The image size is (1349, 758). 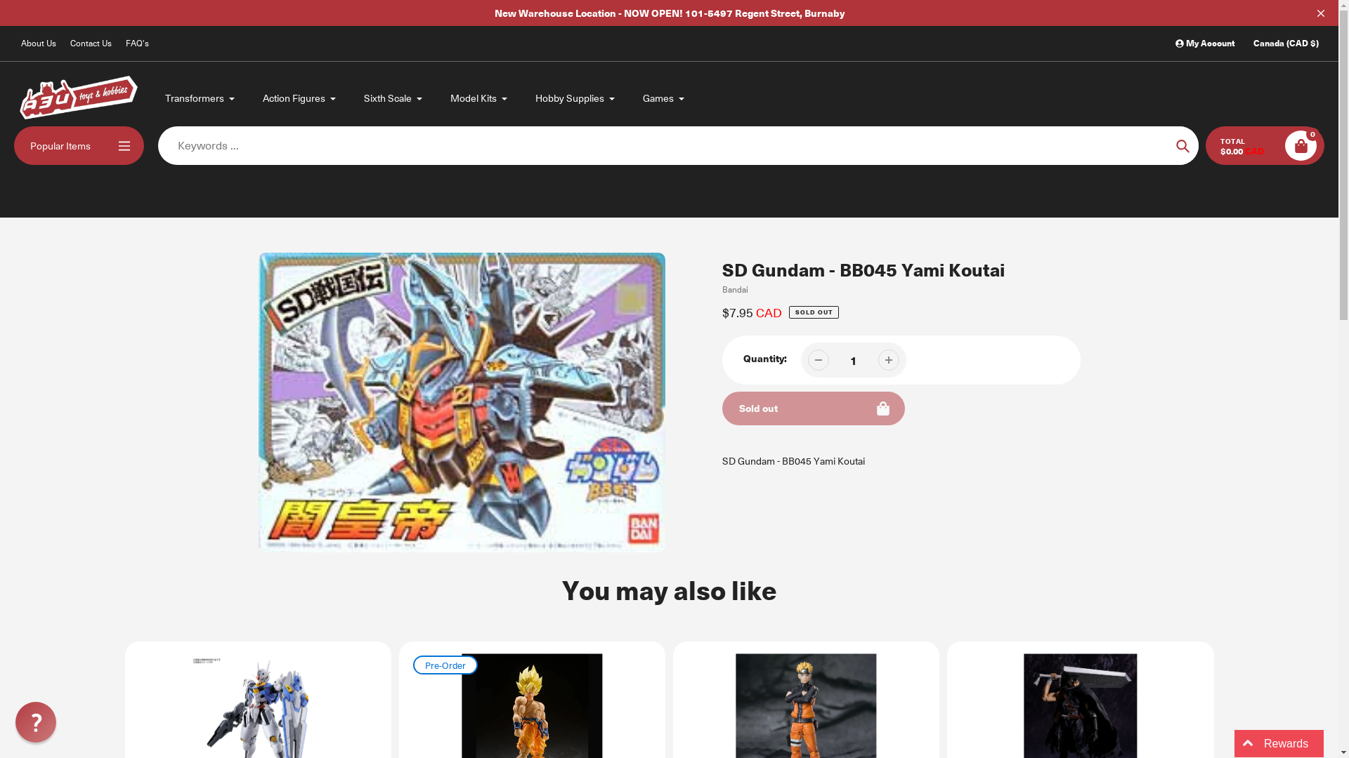 What do you see at coordinates (393, 98) in the screenshot?
I see `Sixth Scale` at bounding box center [393, 98].